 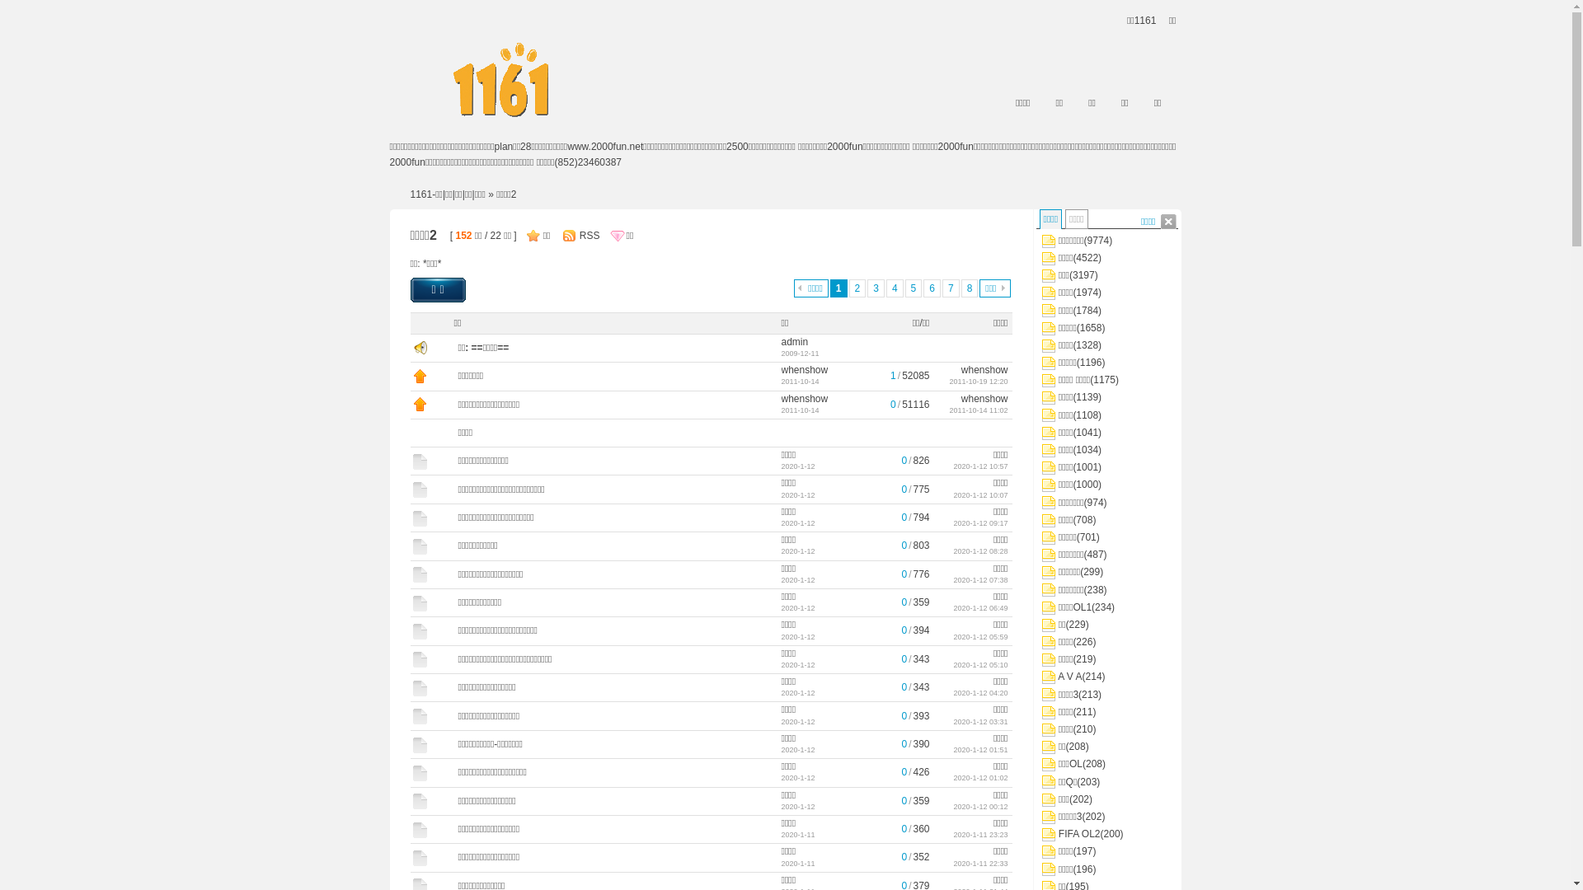 I want to click on 2011-10-19 12:20, so click(x=978, y=382).